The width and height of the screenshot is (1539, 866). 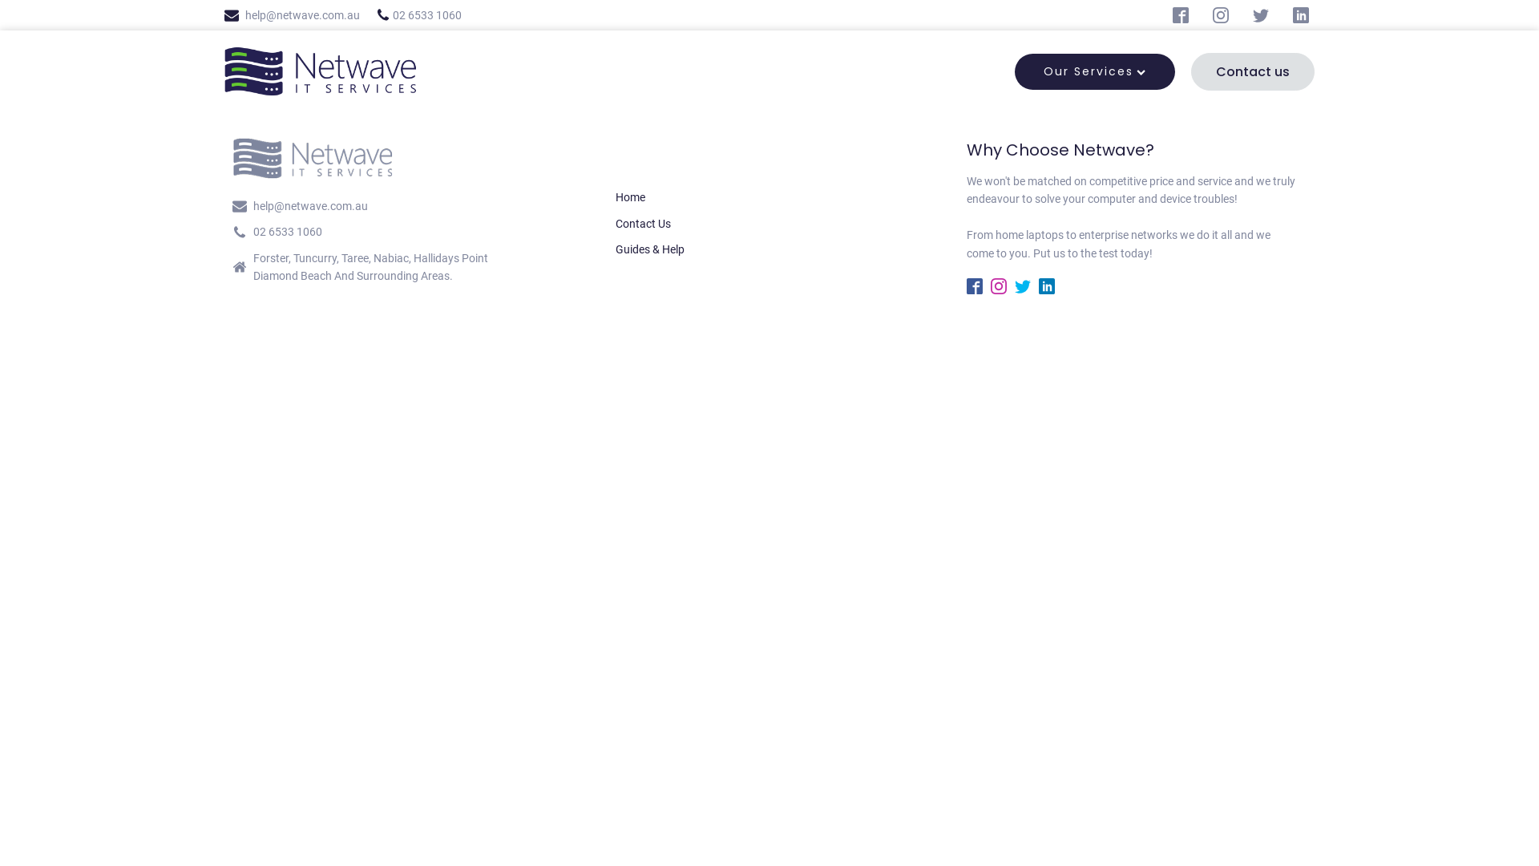 What do you see at coordinates (300, 15) in the screenshot?
I see `help@netwave.com.au` at bounding box center [300, 15].